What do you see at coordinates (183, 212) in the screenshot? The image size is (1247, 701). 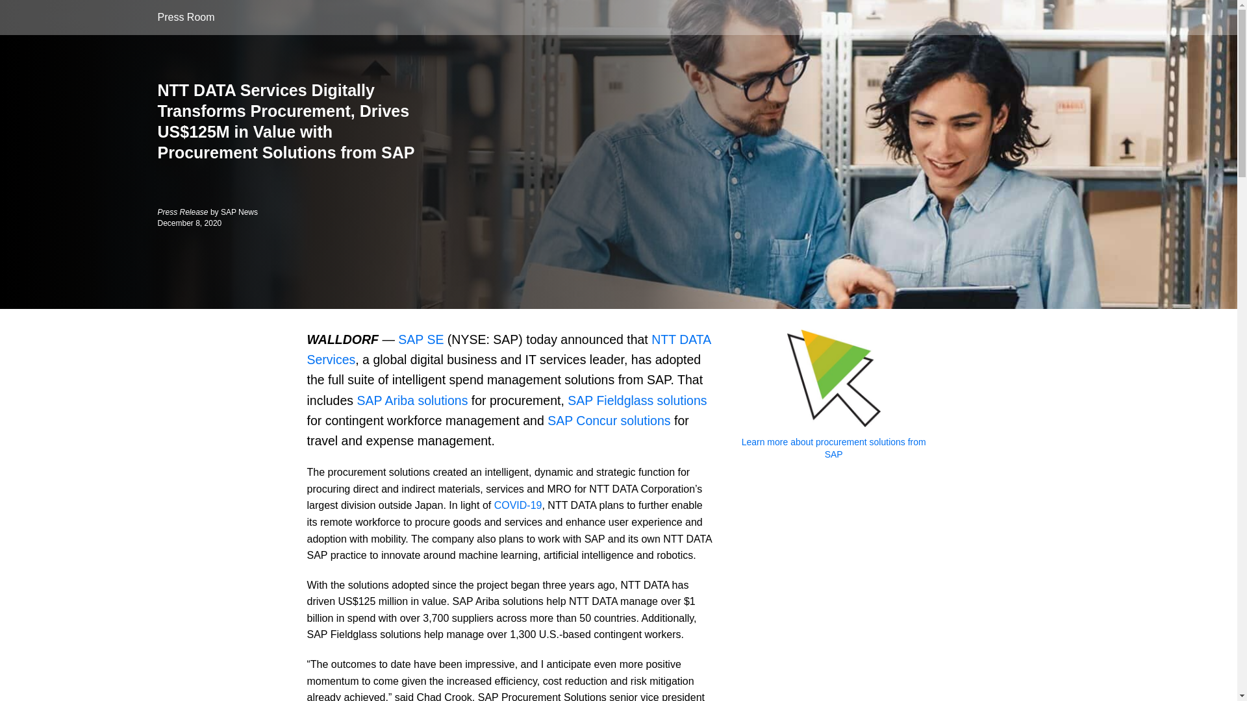 I see `Press Release` at bounding box center [183, 212].